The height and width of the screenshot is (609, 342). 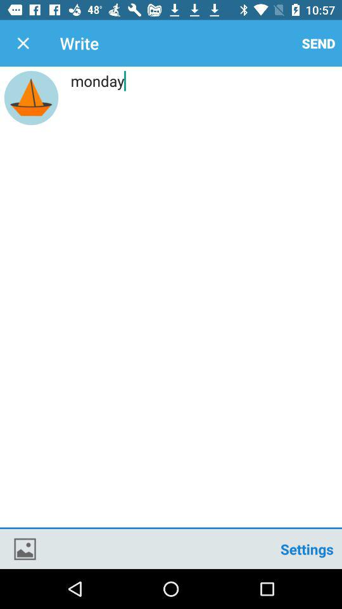 What do you see at coordinates (307, 548) in the screenshot?
I see `scroll to settings` at bounding box center [307, 548].